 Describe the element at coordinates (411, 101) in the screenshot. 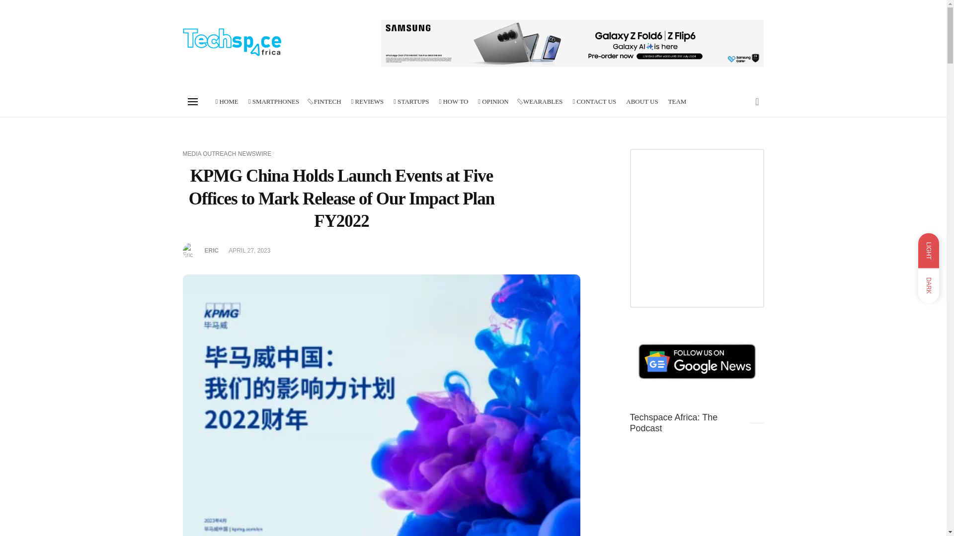

I see `STARTUPS` at that location.